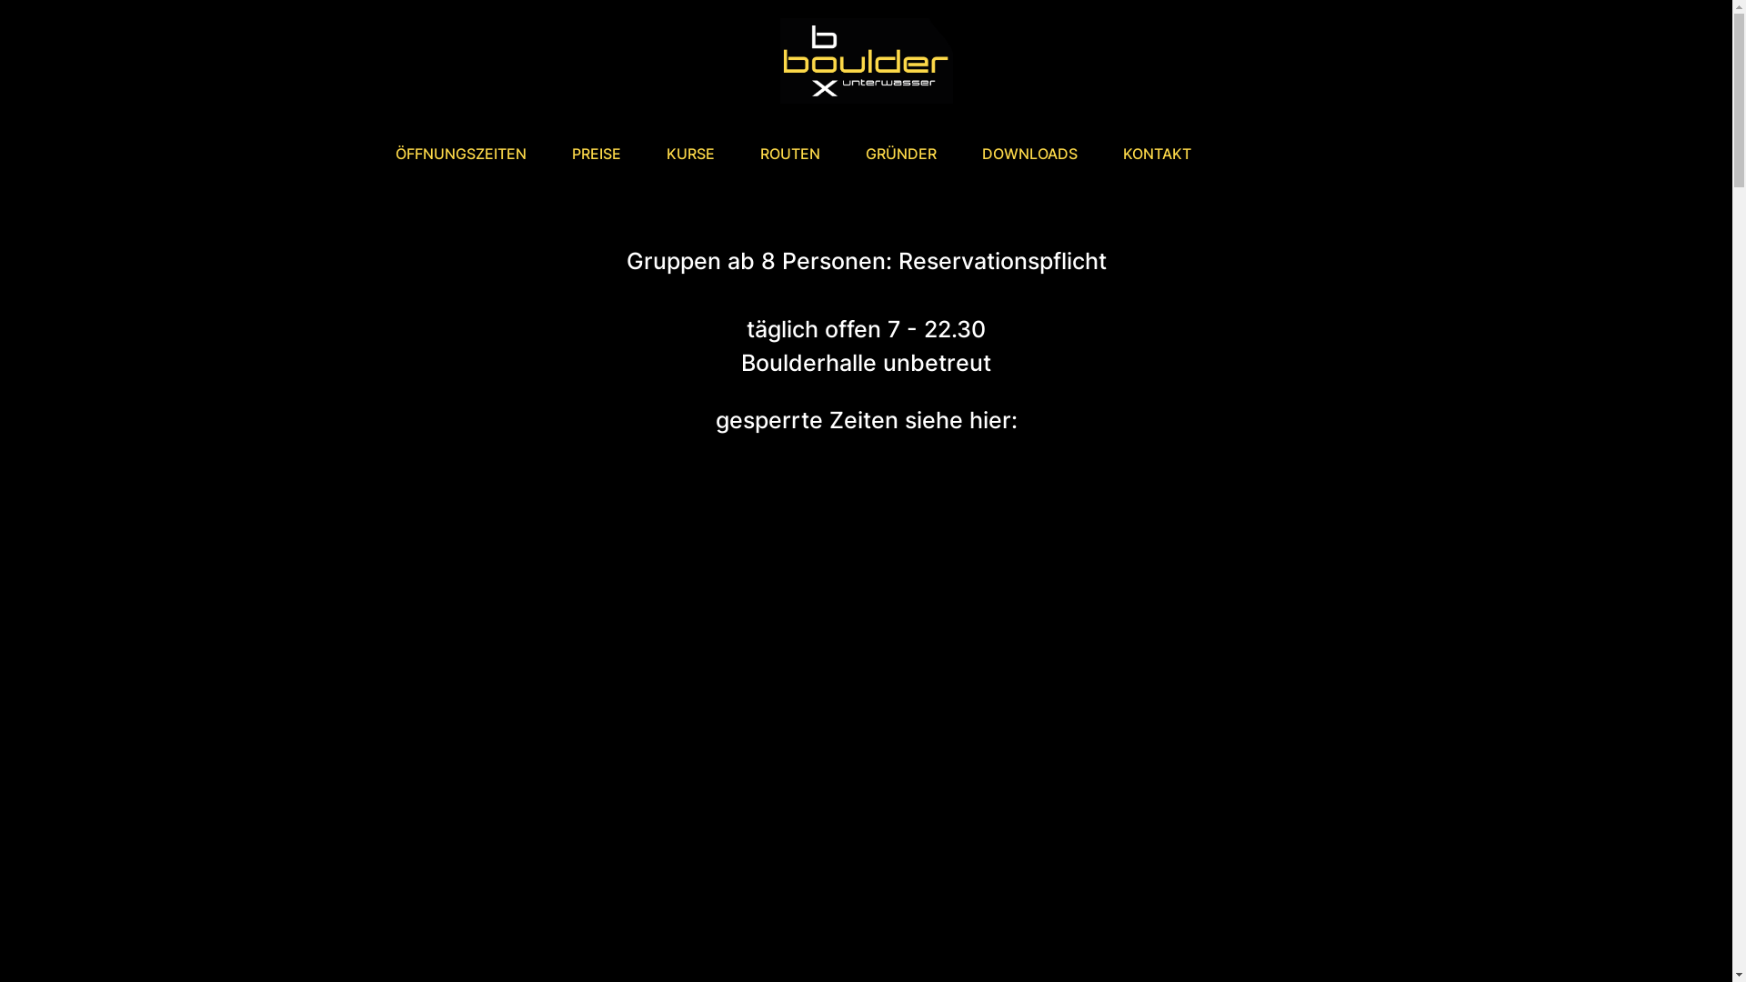  Describe the element at coordinates (597, 154) in the screenshot. I see `PREISE` at that location.